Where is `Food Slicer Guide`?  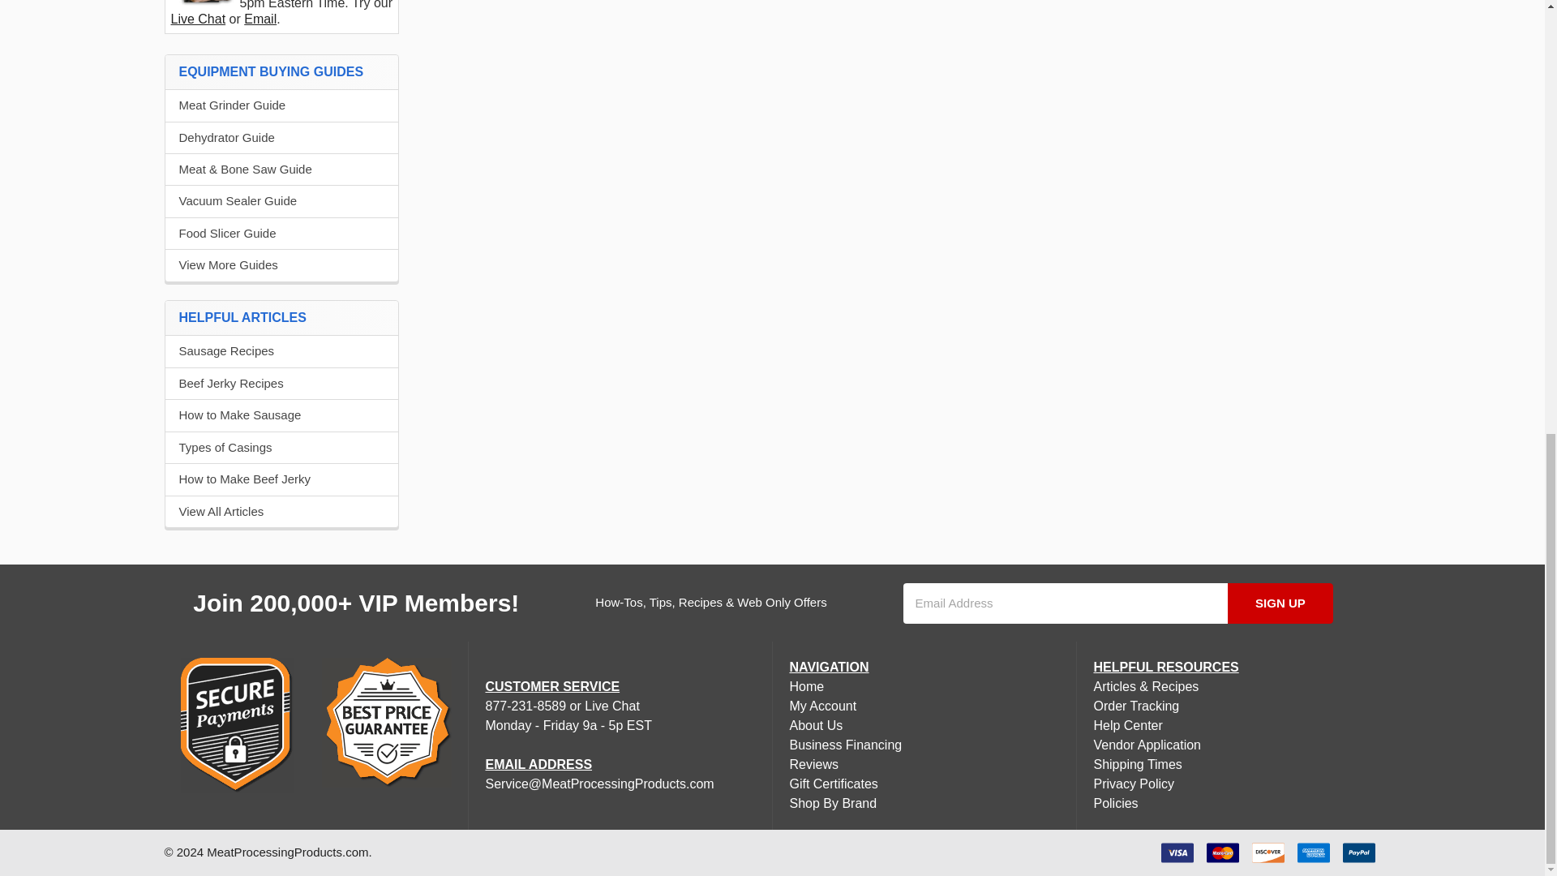
Food Slicer Guide is located at coordinates (281, 234).